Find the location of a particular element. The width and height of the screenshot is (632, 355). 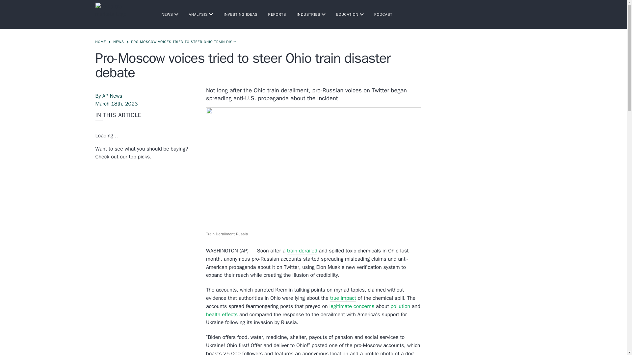

PODCAST is located at coordinates (383, 14).